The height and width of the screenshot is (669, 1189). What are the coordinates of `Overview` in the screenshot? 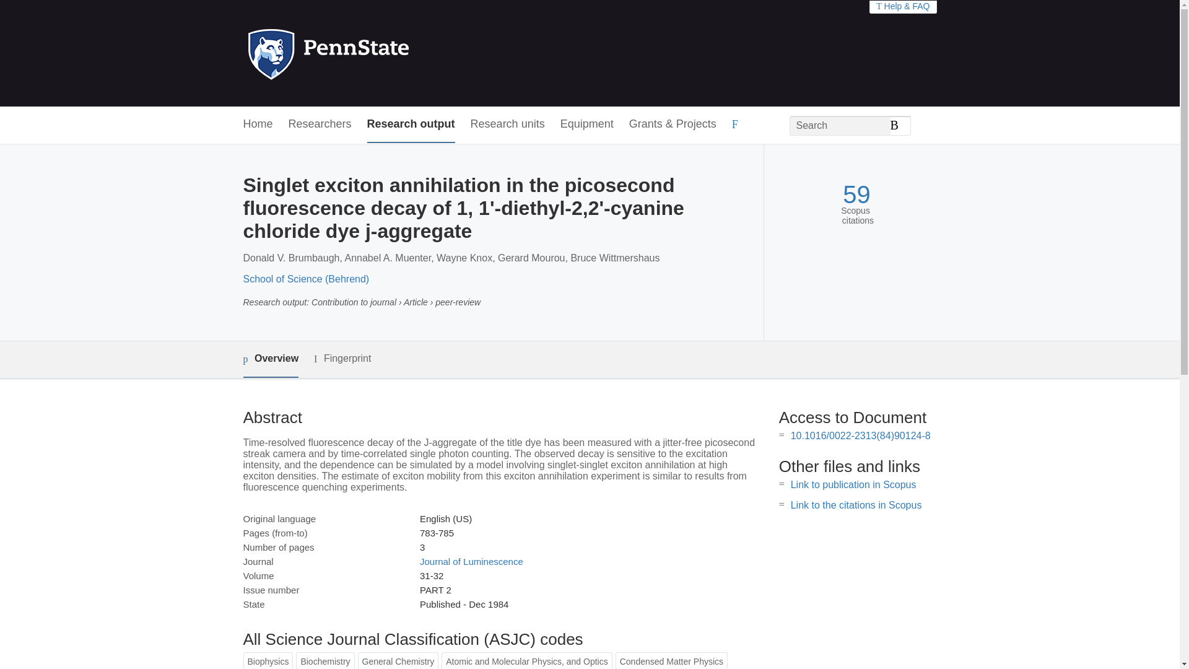 It's located at (270, 359).